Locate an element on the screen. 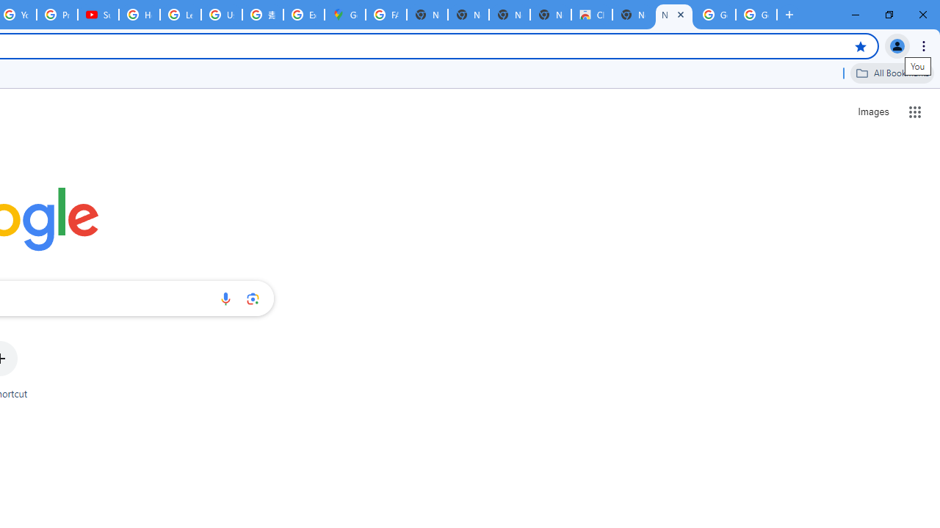  How Chrome protects your passwords - Google Chrome Help is located at coordinates (140, 15).